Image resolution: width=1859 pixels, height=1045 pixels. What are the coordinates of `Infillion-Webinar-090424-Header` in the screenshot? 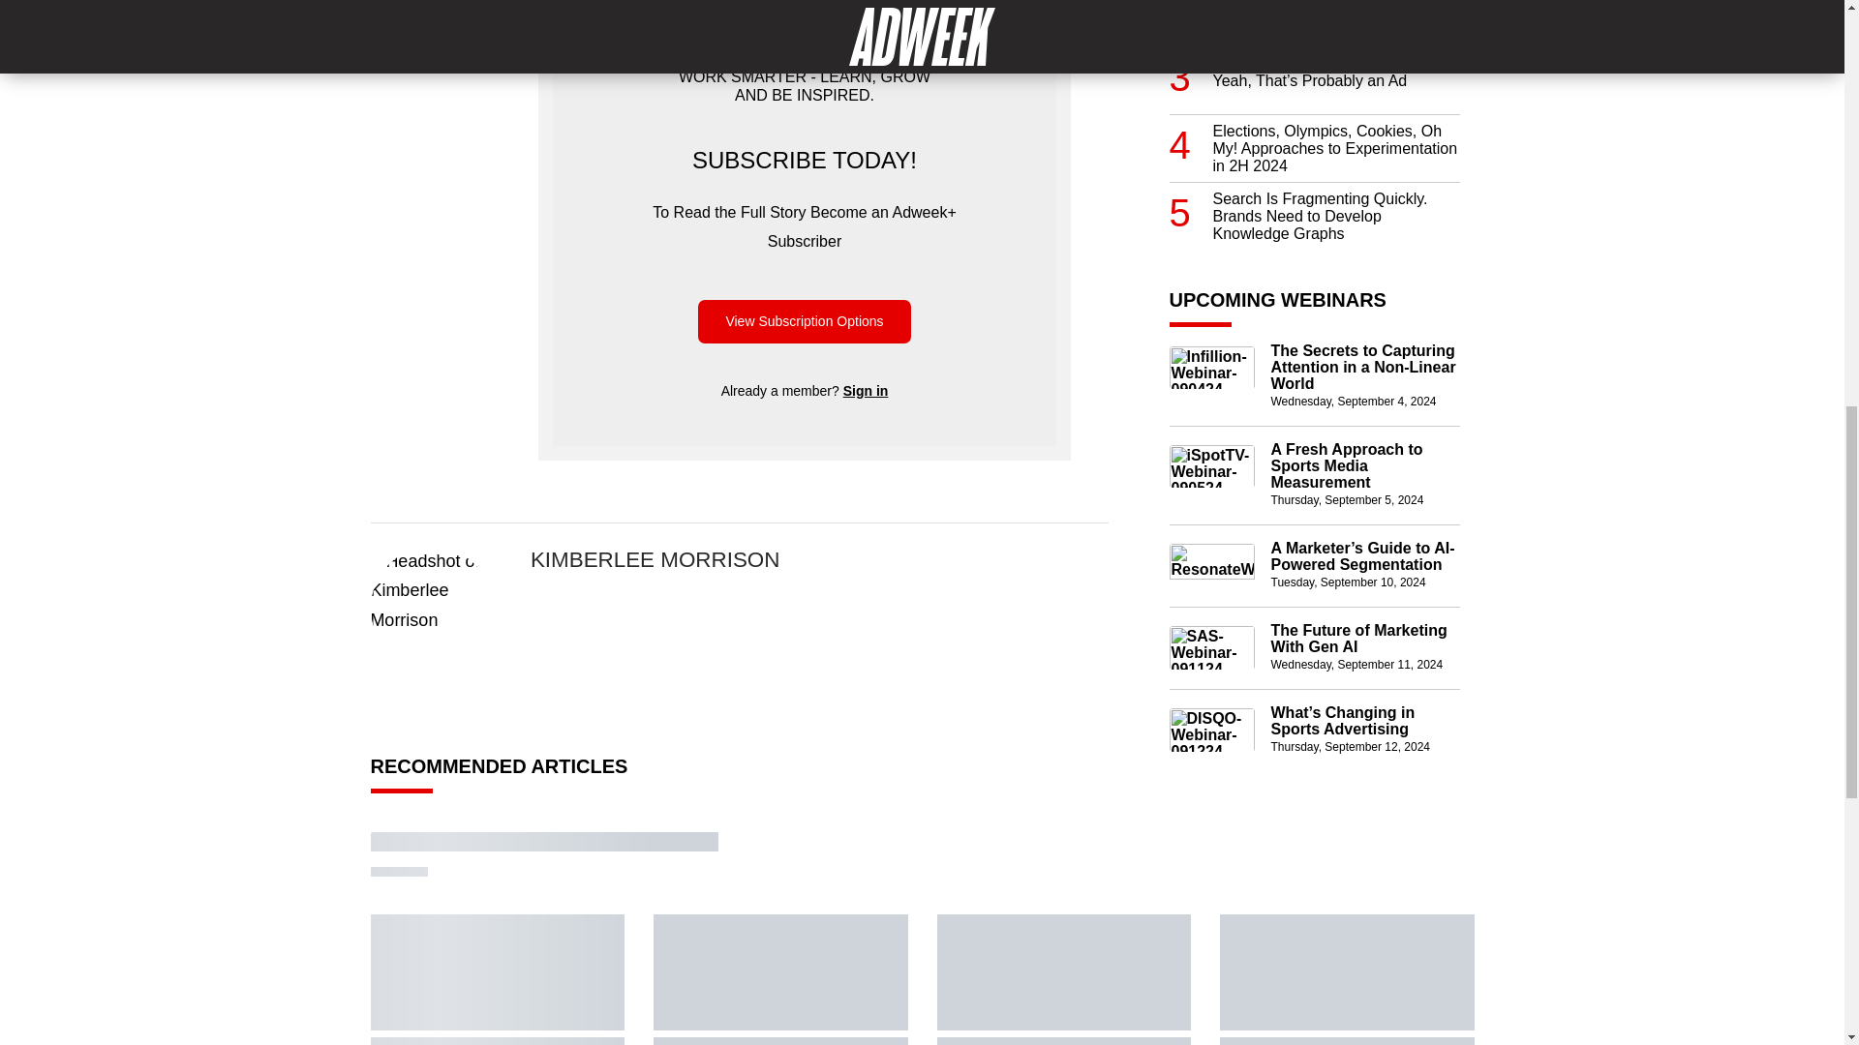 It's located at (1212, 367).